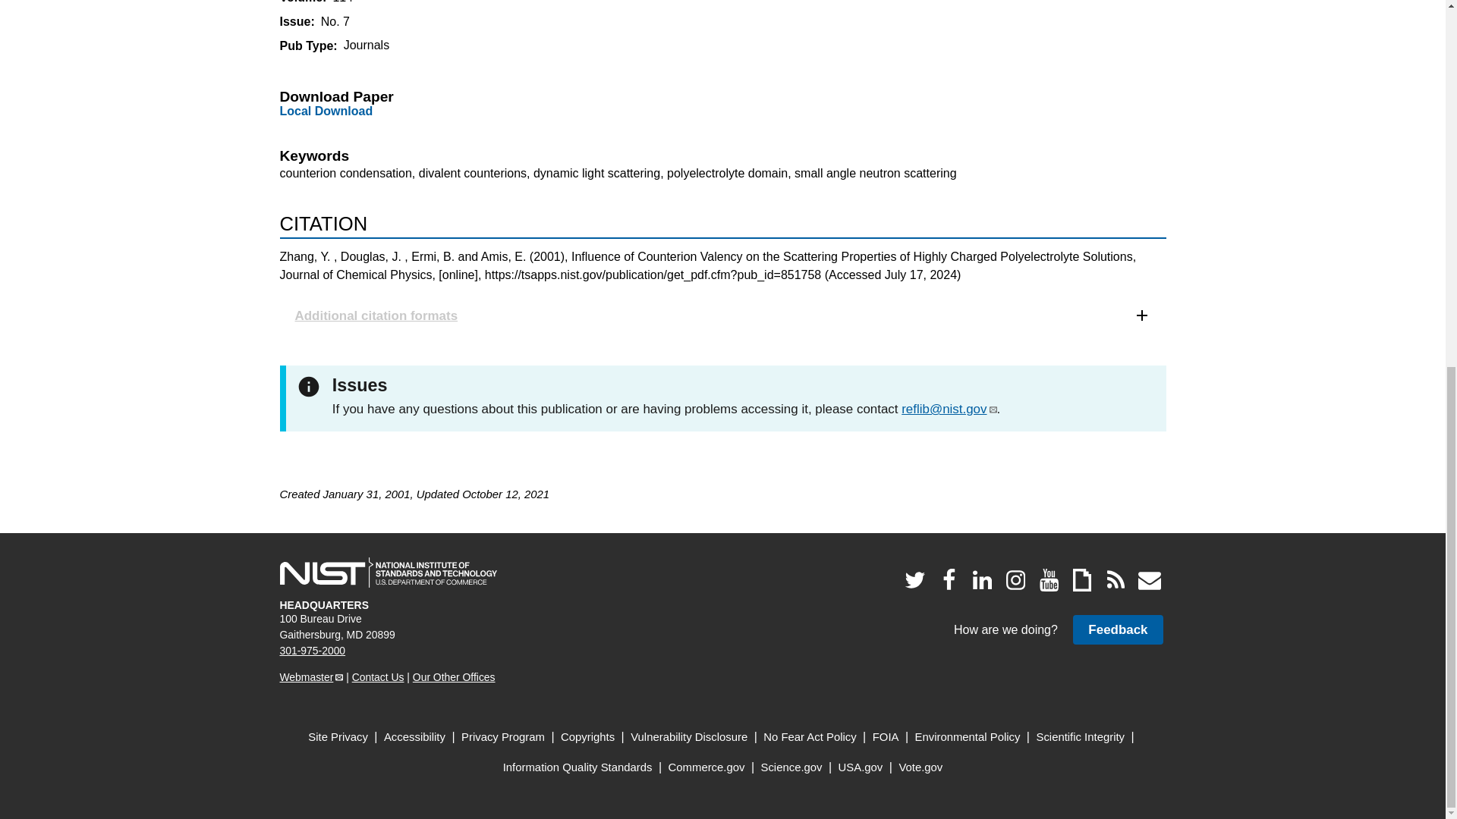 Image resolution: width=1457 pixels, height=819 pixels. What do you see at coordinates (311, 676) in the screenshot?
I see `Webmaster` at bounding box center [311, 676].